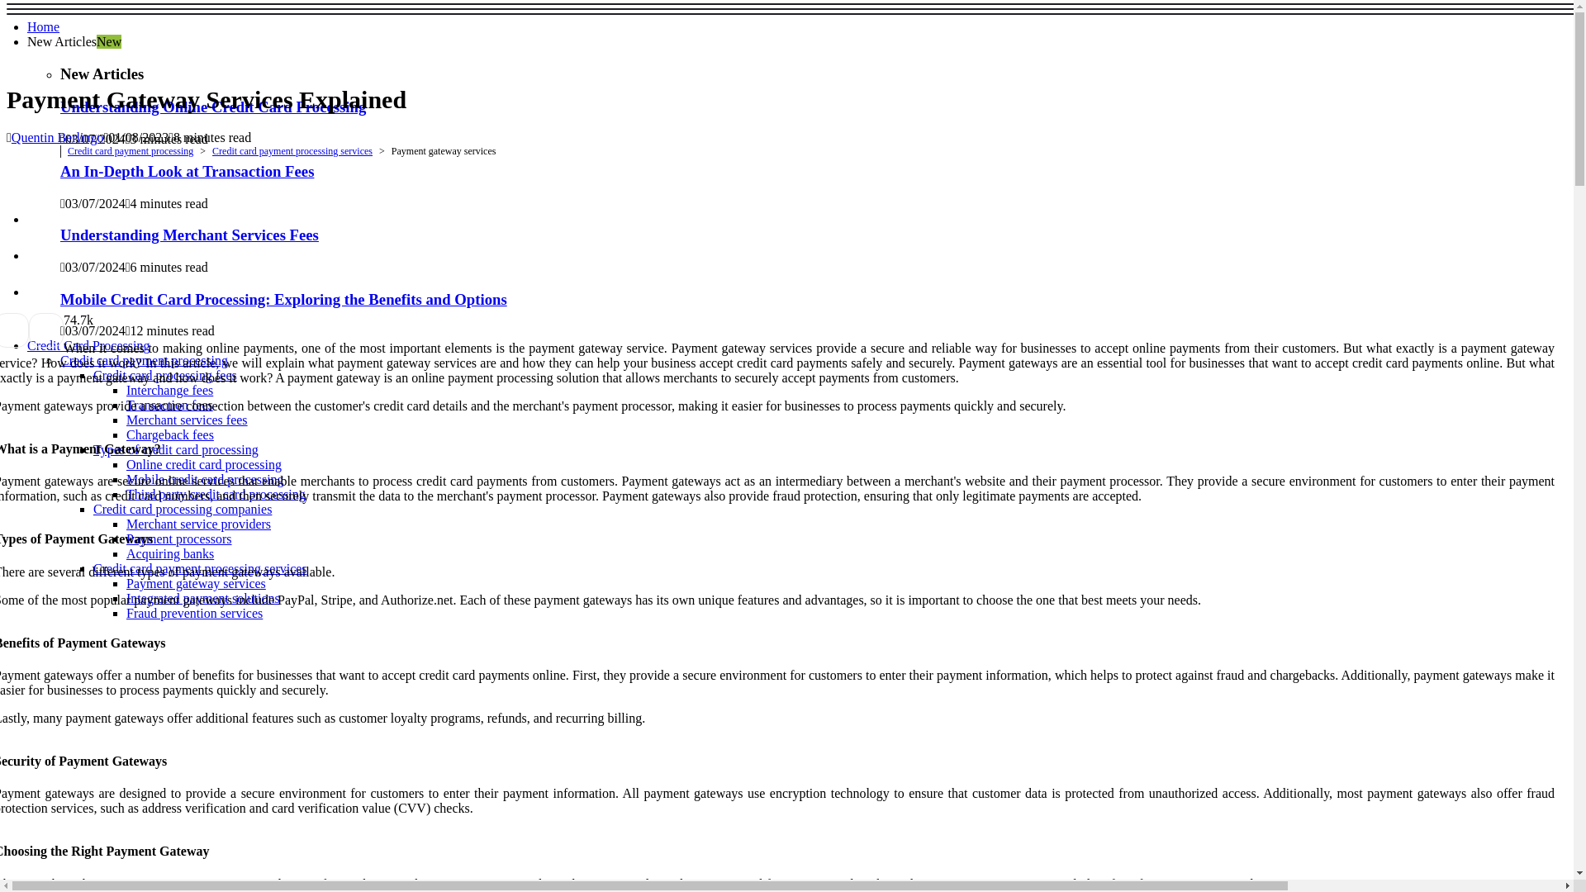 The height and width of the screenshot is (892, 1586). What do you see at coordinates (197, 583) in the screenshot?
I see `Payment gateway services` at bounding box center [197, 583].